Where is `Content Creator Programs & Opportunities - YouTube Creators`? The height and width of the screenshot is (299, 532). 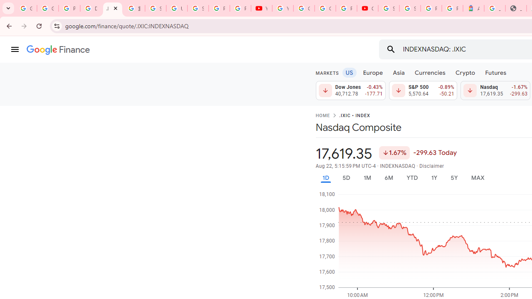 Content Creator Programs & Opportunities - YouTube Creators is located at coordinates (367, 8).